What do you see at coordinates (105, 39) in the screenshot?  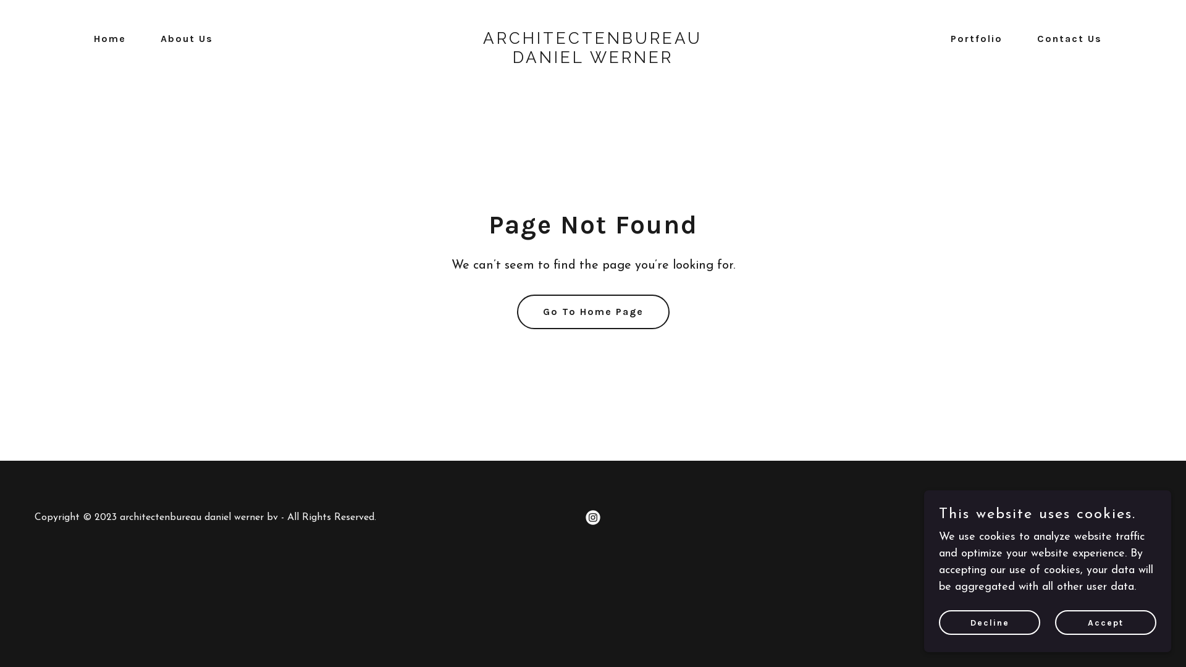 I see `Home` at bounding box center [105, 39].